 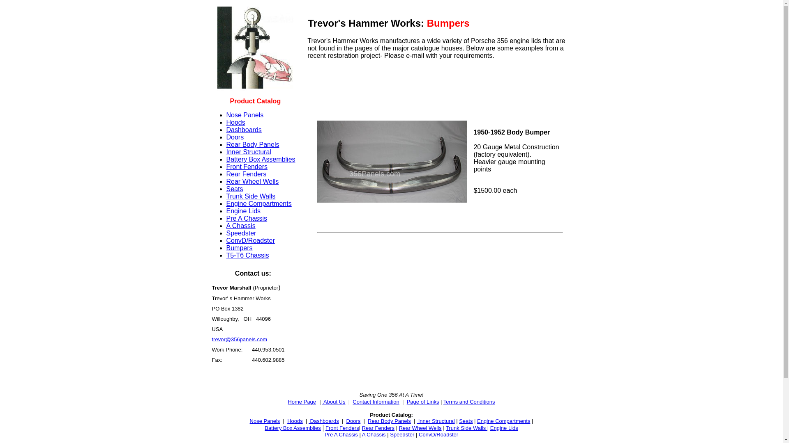 What do you see at coordinates (420, 428) in the screenshot?
I see `Rear Wheel Wells` at bounding box center [420, 428].